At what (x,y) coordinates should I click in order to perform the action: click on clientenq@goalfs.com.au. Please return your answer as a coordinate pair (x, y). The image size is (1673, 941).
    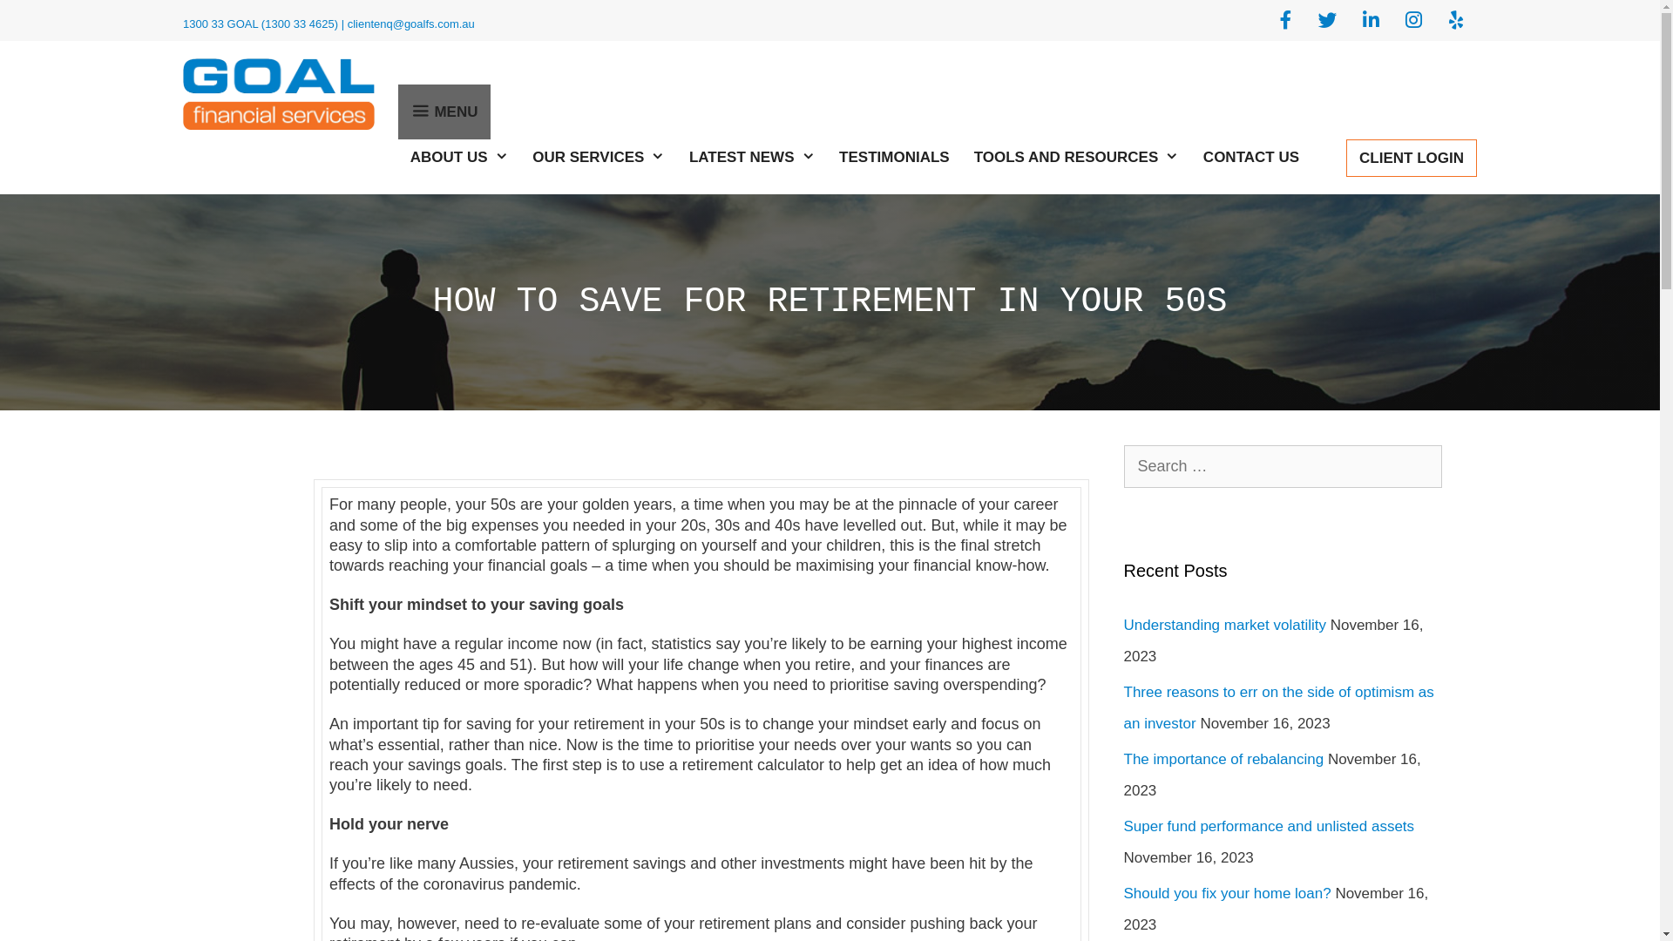
    Looking at the image, I should click on (411, 24).